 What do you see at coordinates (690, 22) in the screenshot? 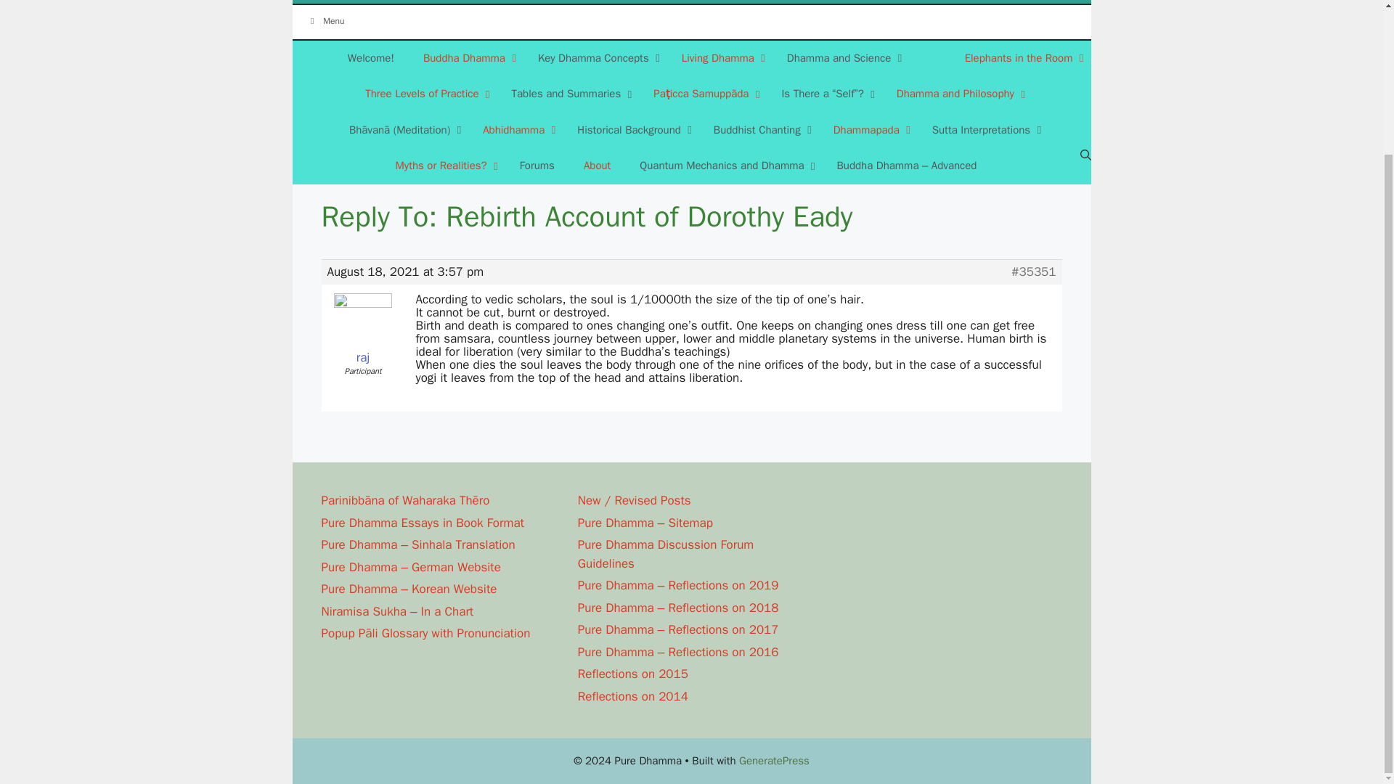
I see `Menu` at bounding box center [690, 22].